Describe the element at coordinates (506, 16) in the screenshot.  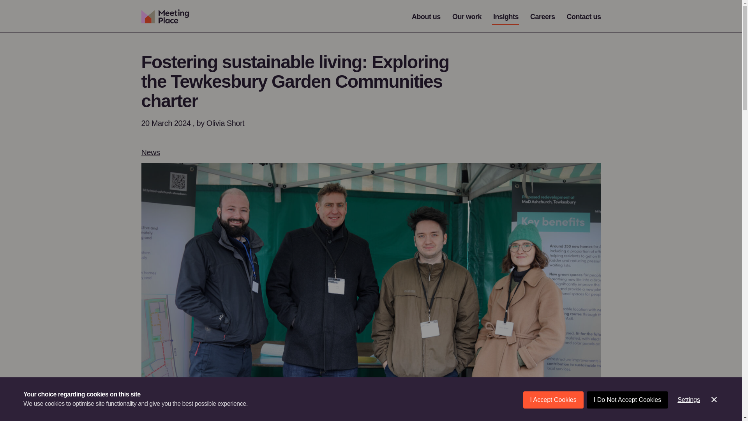
I see `Insights` at that location.